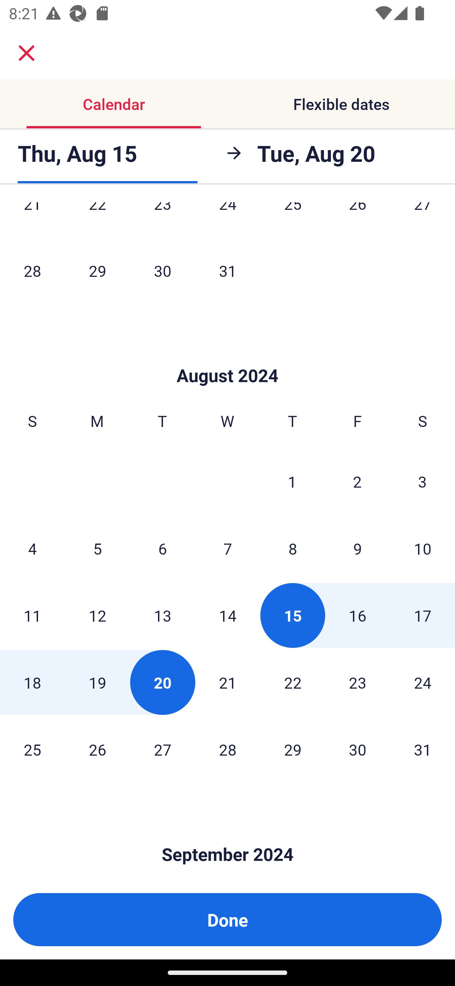 This screenshot has width=455, height=986. What do you see at coordinates (357, 481) in the screenshot?
I see `2 Friday, August 2, 2024` at bounding box center [357, 481].